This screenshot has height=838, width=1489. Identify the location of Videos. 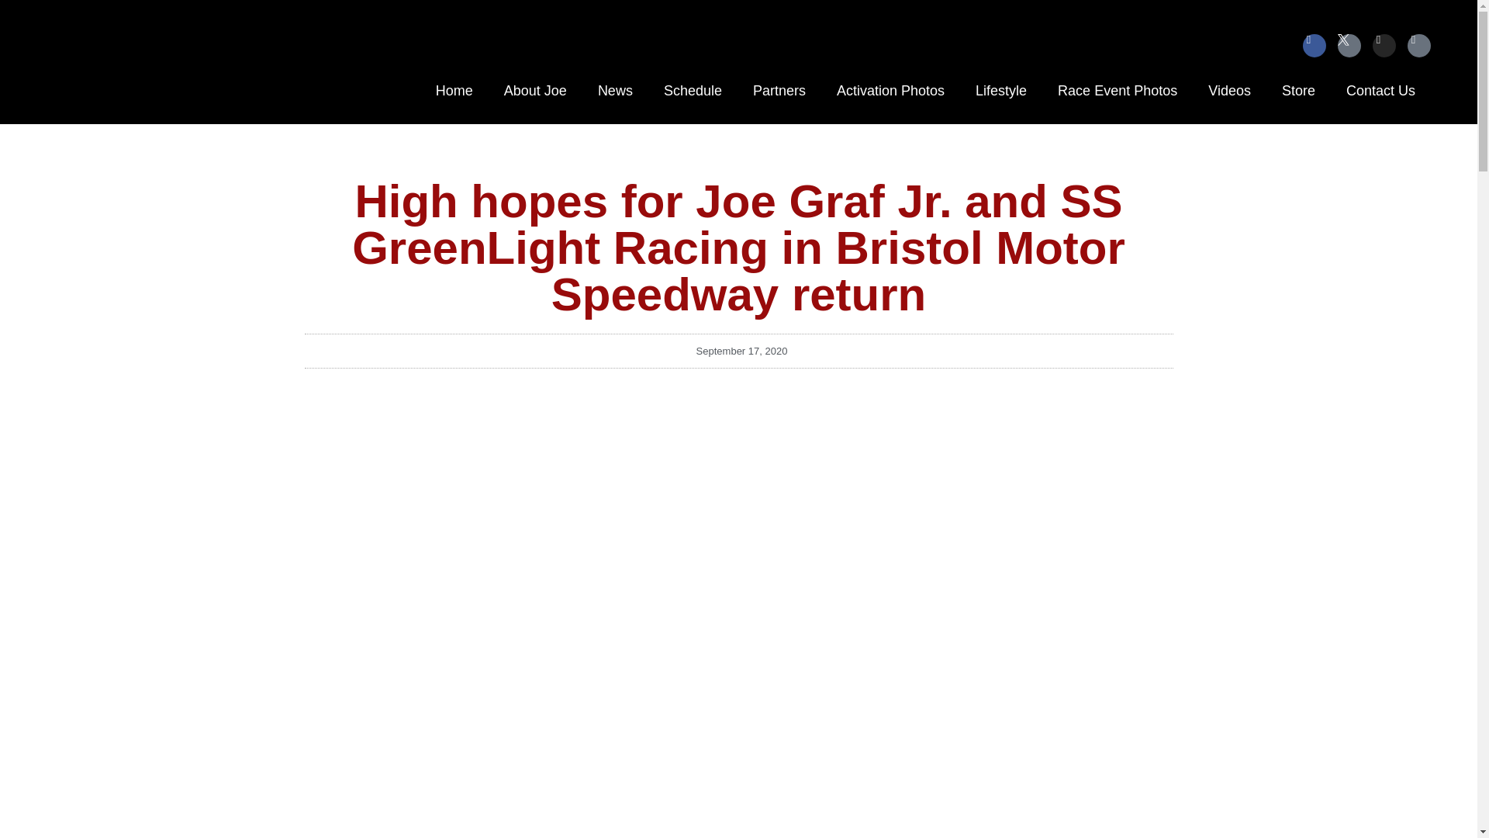
(1229, 90).